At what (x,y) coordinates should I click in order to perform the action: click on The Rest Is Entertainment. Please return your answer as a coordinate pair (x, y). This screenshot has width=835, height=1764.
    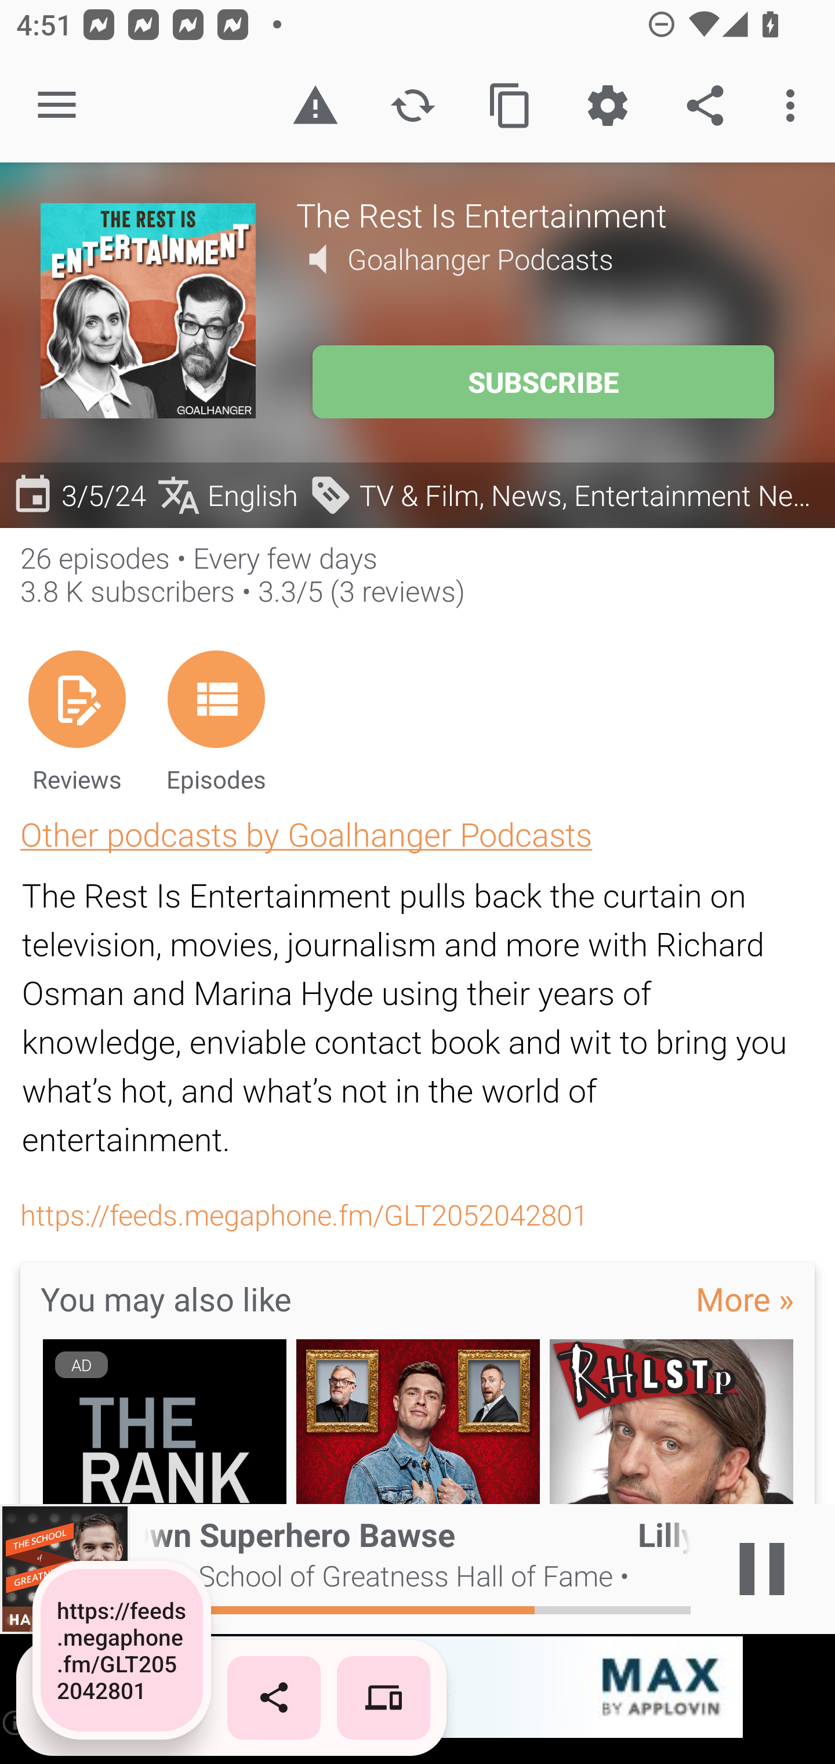
    Looking at the image, I should click on (545, 214).